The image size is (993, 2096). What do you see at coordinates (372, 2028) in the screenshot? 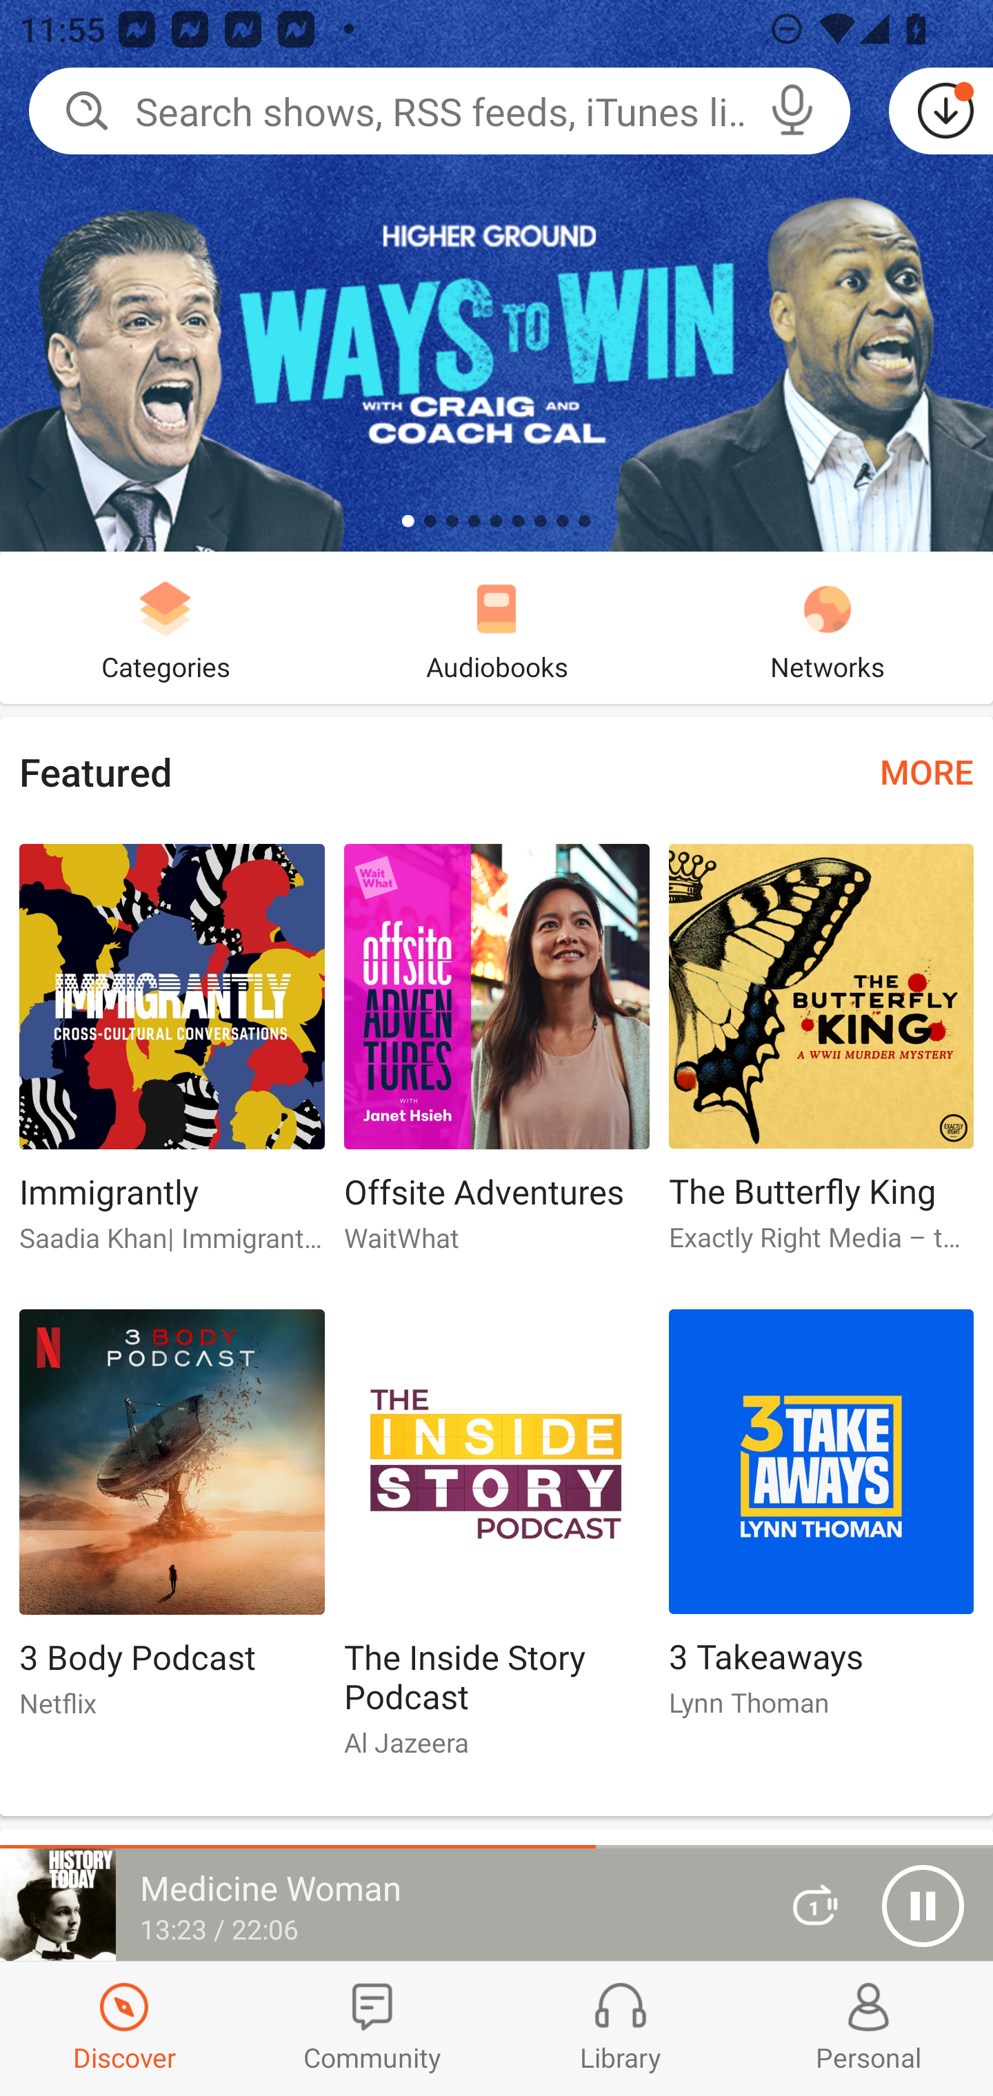
I see `Community` at bounding box center [372, 2028].